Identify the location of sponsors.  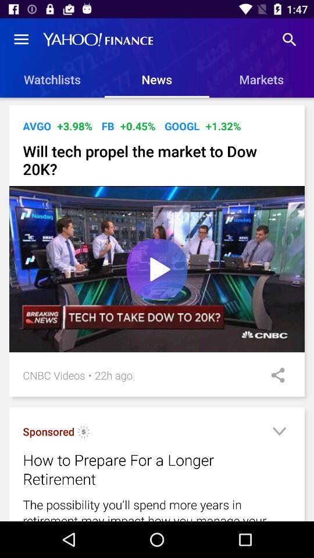
(84, 434).